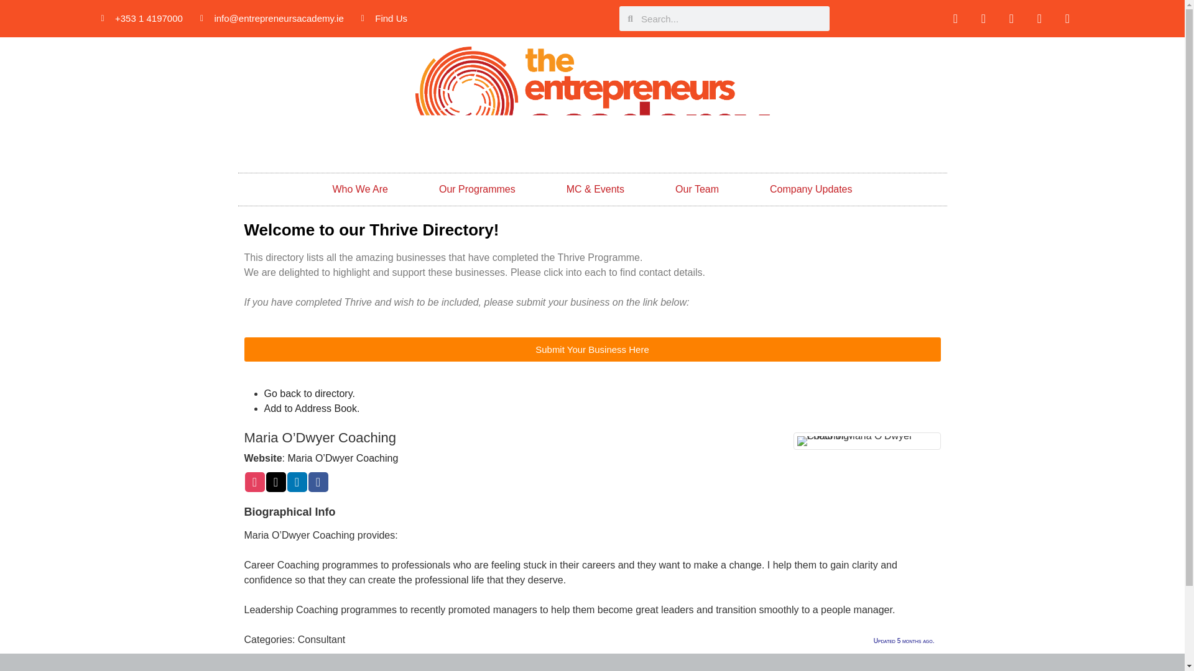  What do you see at coordinates (359, 189) in the screenshot?
I see `Who We Are` at bounding box center [359, 189].